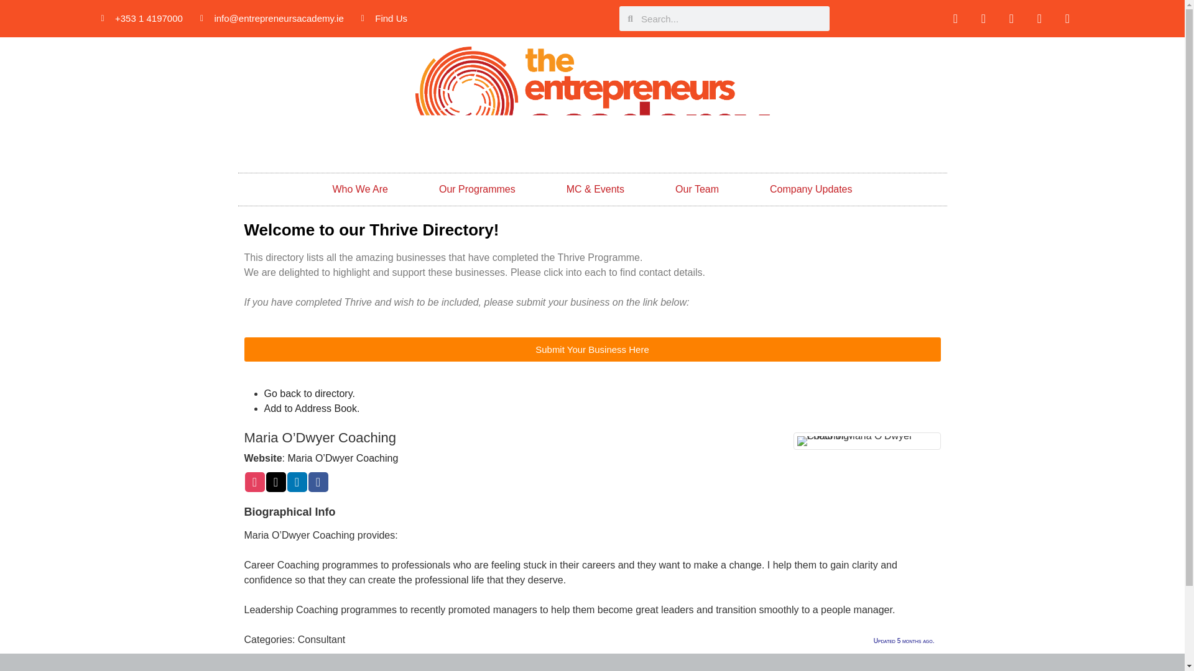  What do you see at coordinates (359, 189) in the screenshot?
I see `Who We Are` at bounding box center [359, 189].